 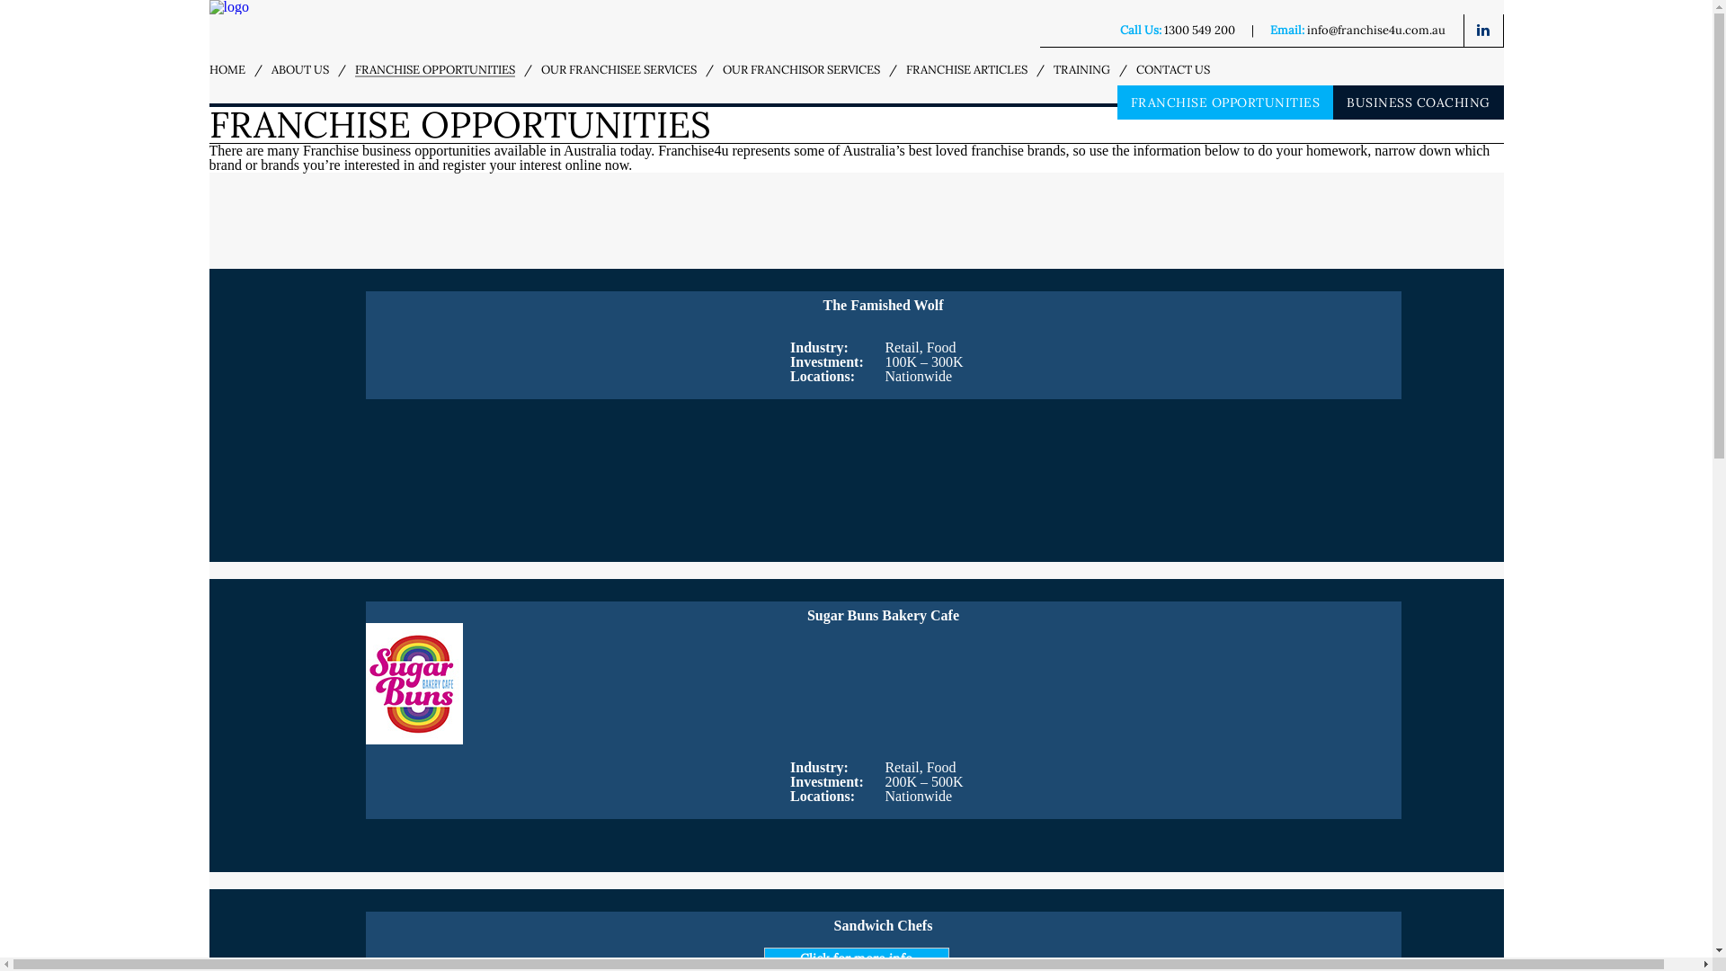 I want to click on ABOUT US, so click(x=300, y=70).